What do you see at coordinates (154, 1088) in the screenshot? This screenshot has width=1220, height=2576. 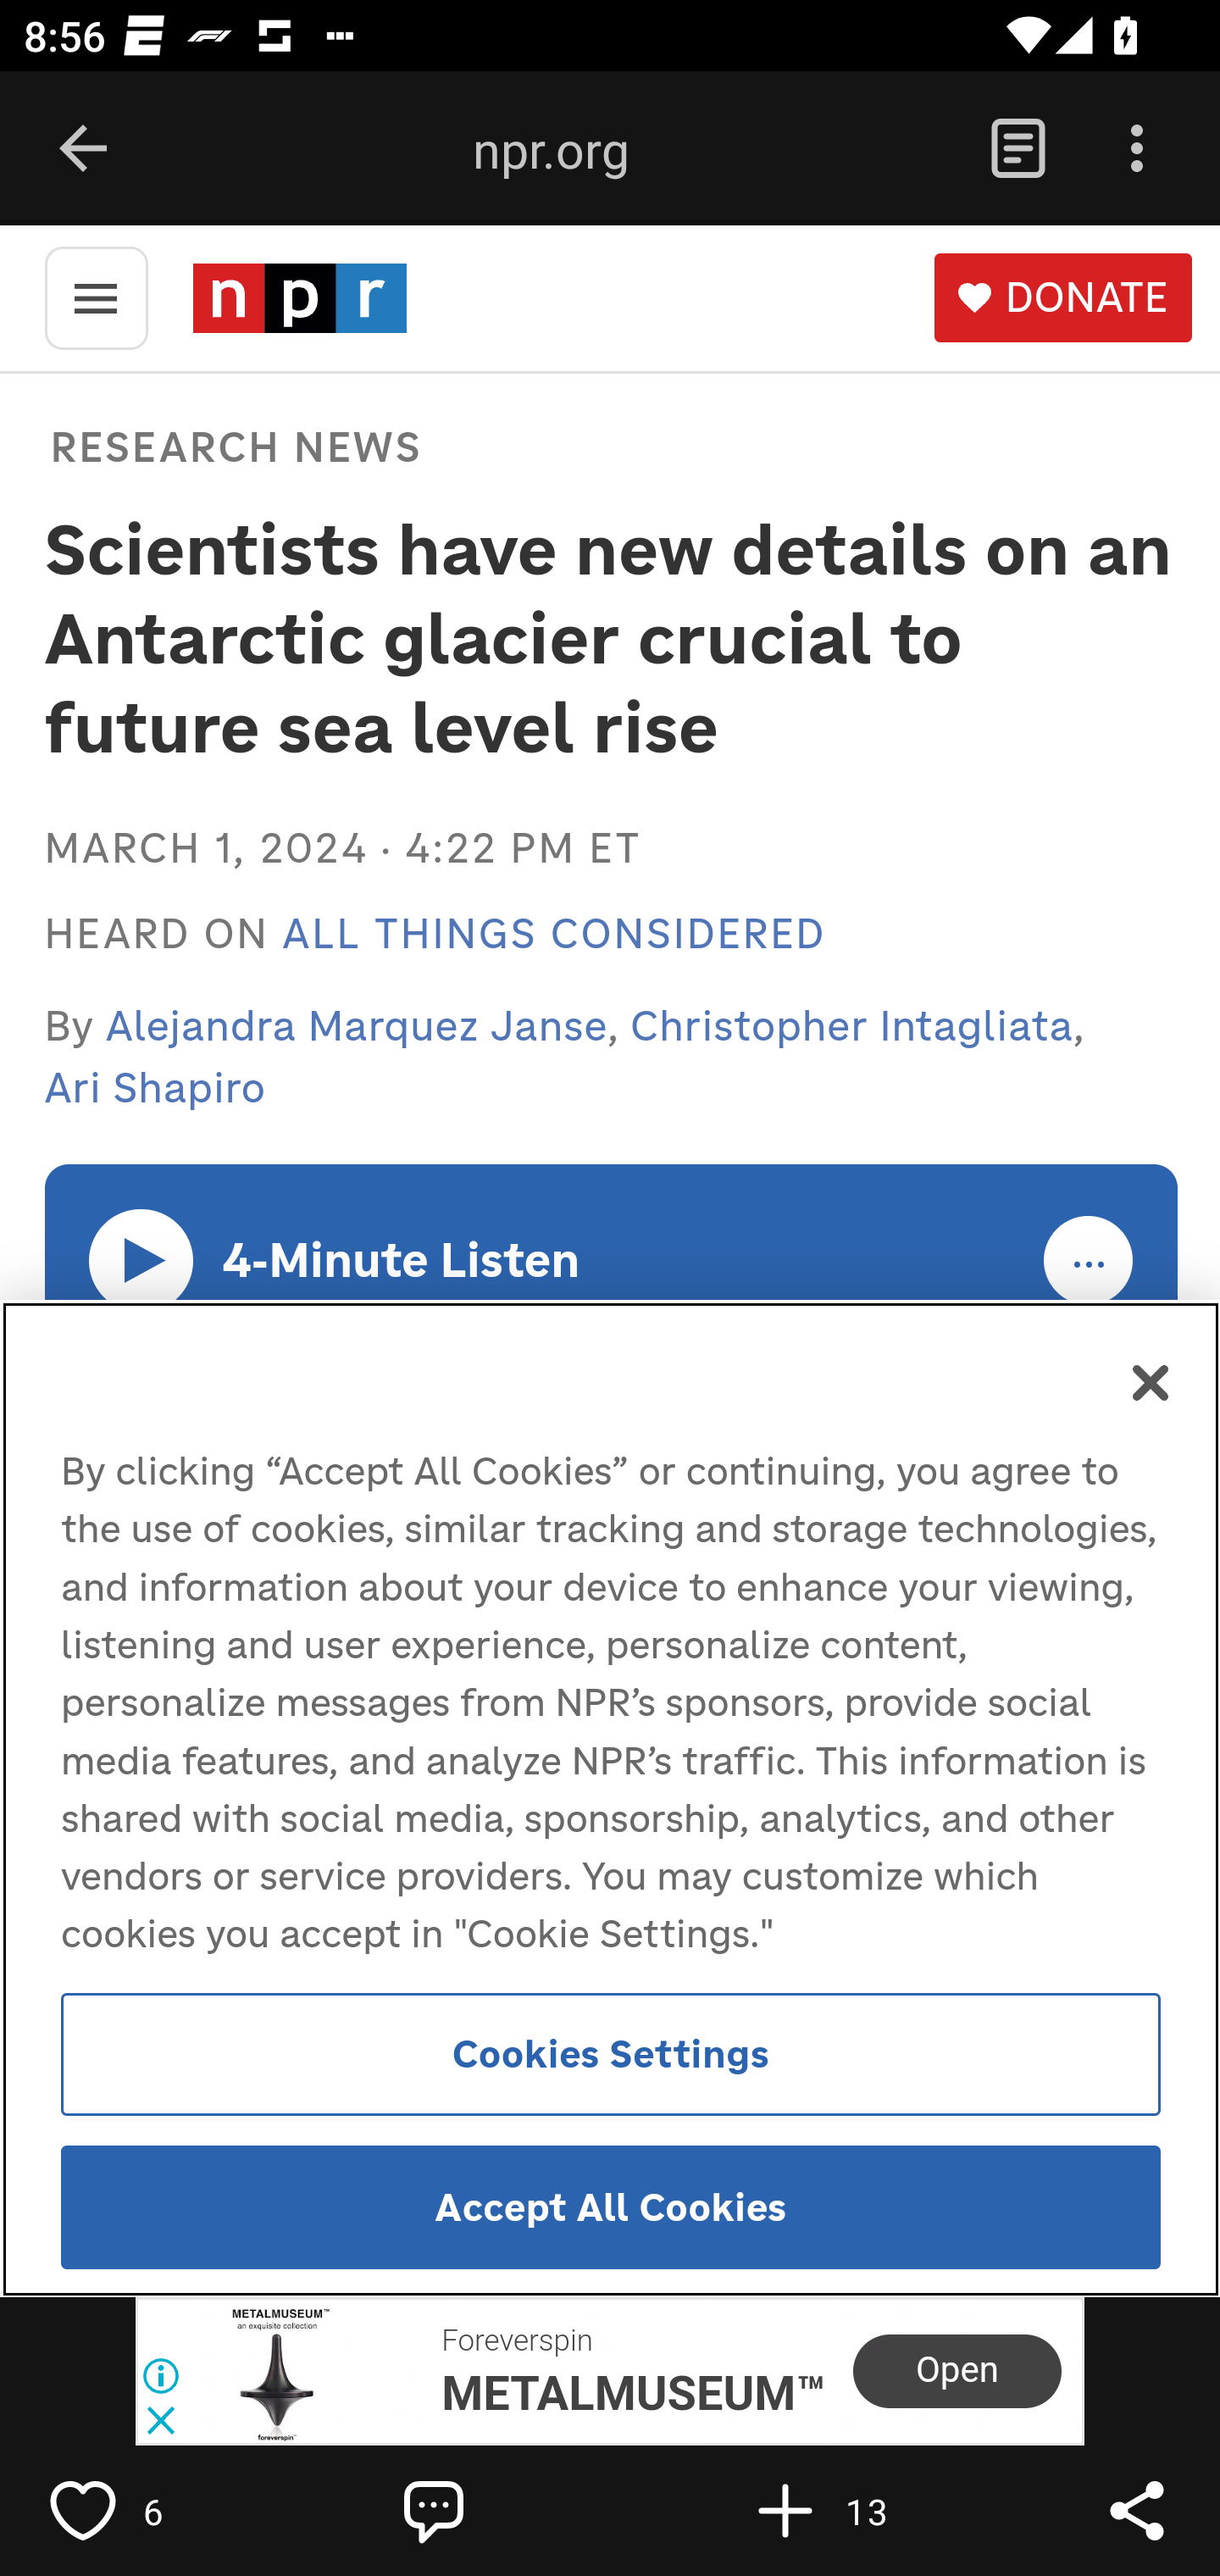 I see `Ari Shapiro` at bounding box center [154, 1088].